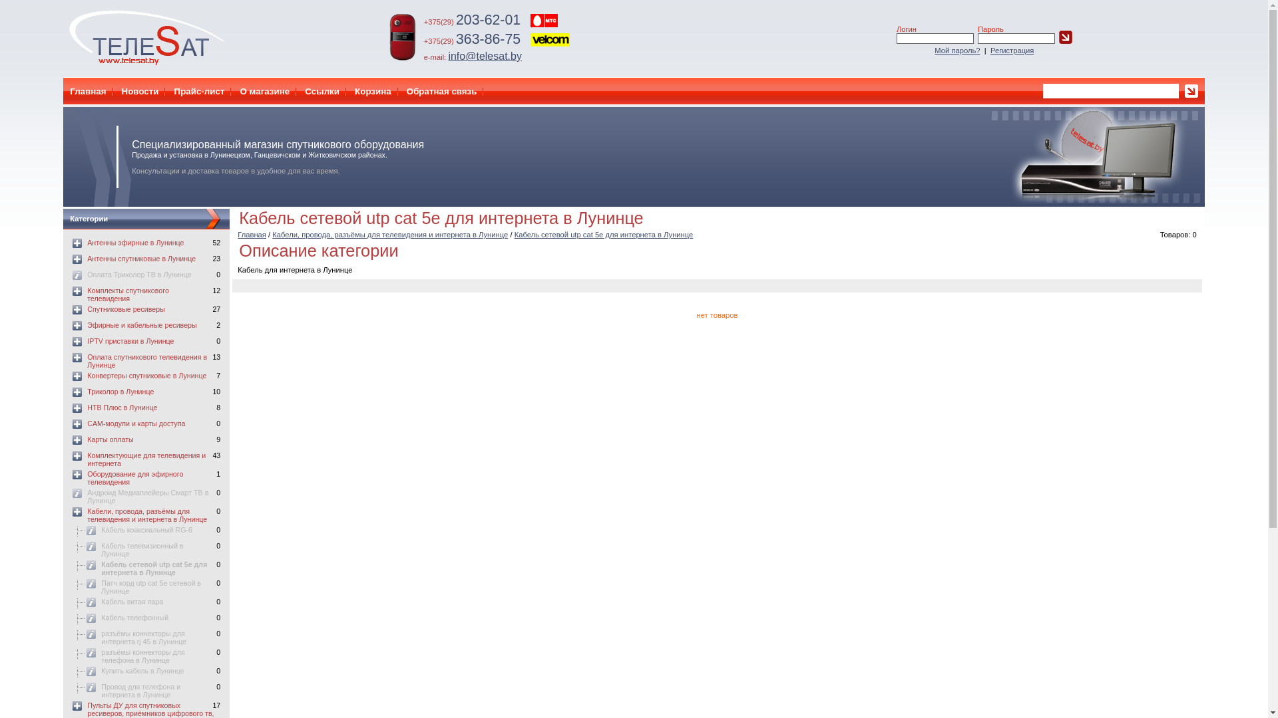 The height and width of the screenshot is (718, 1278). What do you see at coordinates (485, 56) in the screenshot?
I see `info@telesat.by` at bounding box center [485, 56].